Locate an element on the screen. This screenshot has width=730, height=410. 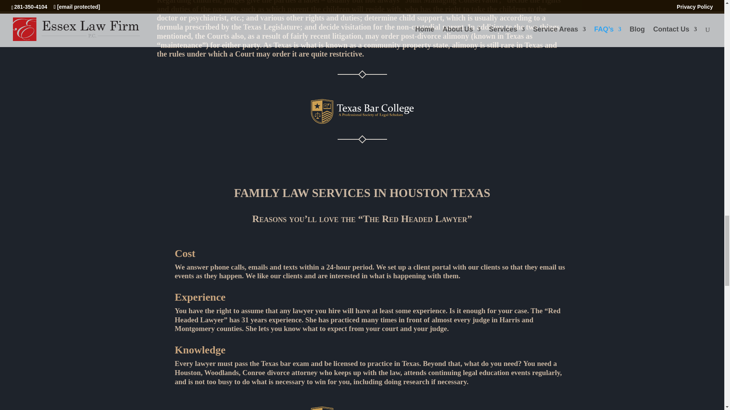
texas-bar-college-logo-light is located at coordinates (362, 112).